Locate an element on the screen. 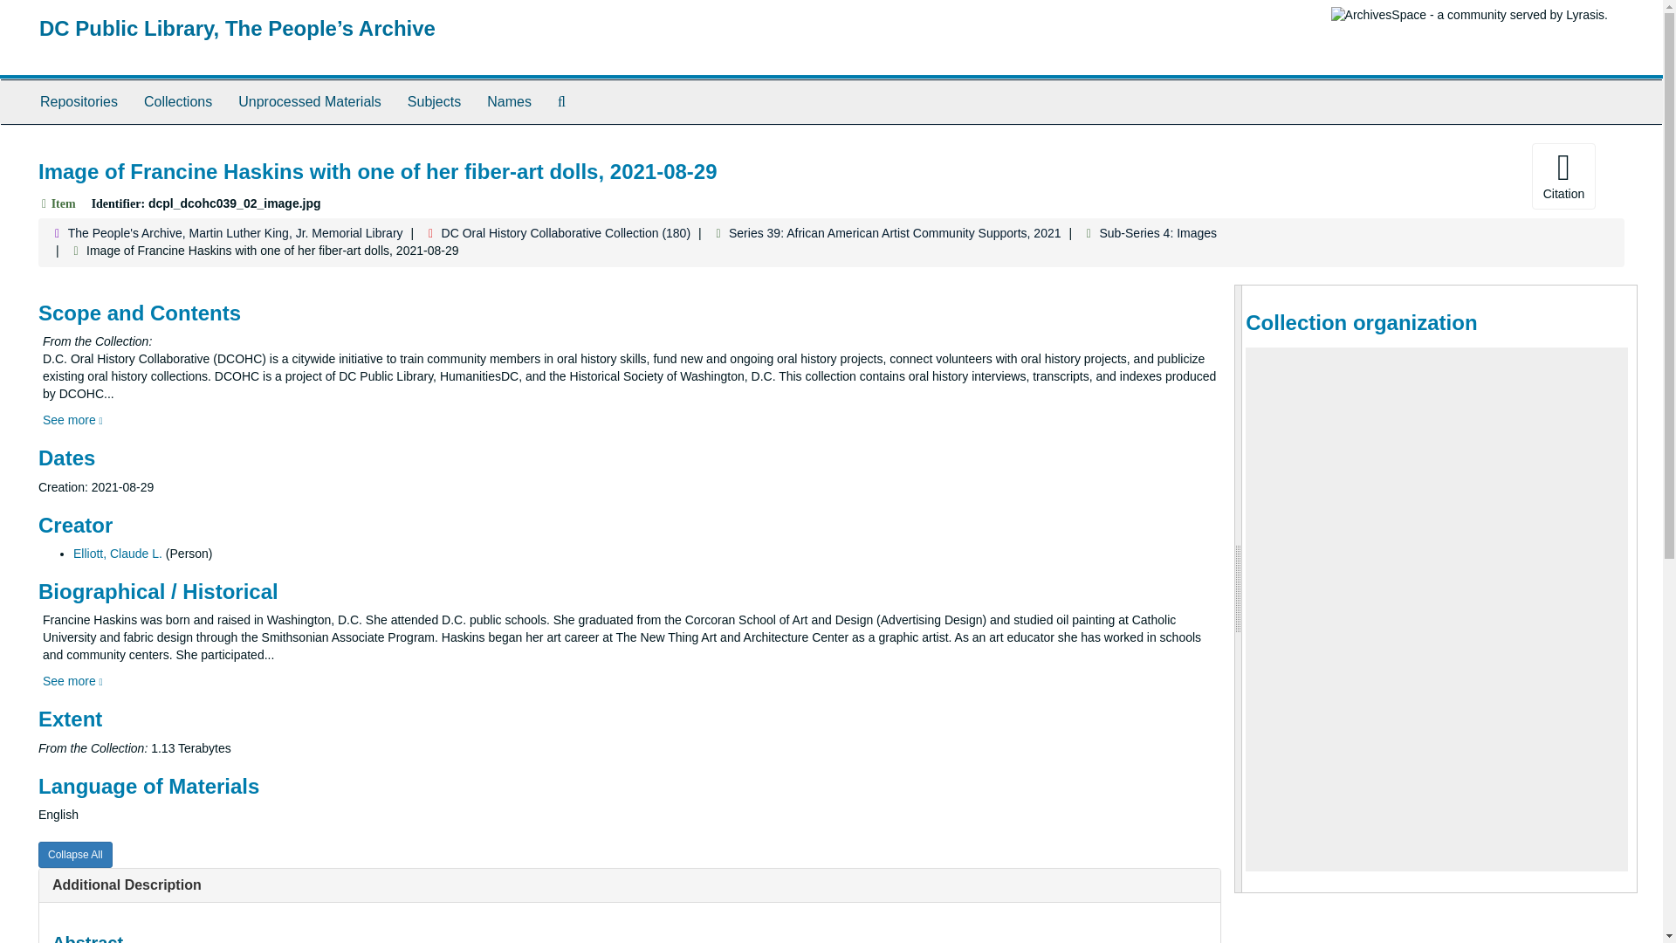 This screenshot has height=943, width=1676. Return to The DCPL People's Archive homepage is located at coordinates (237, 28).